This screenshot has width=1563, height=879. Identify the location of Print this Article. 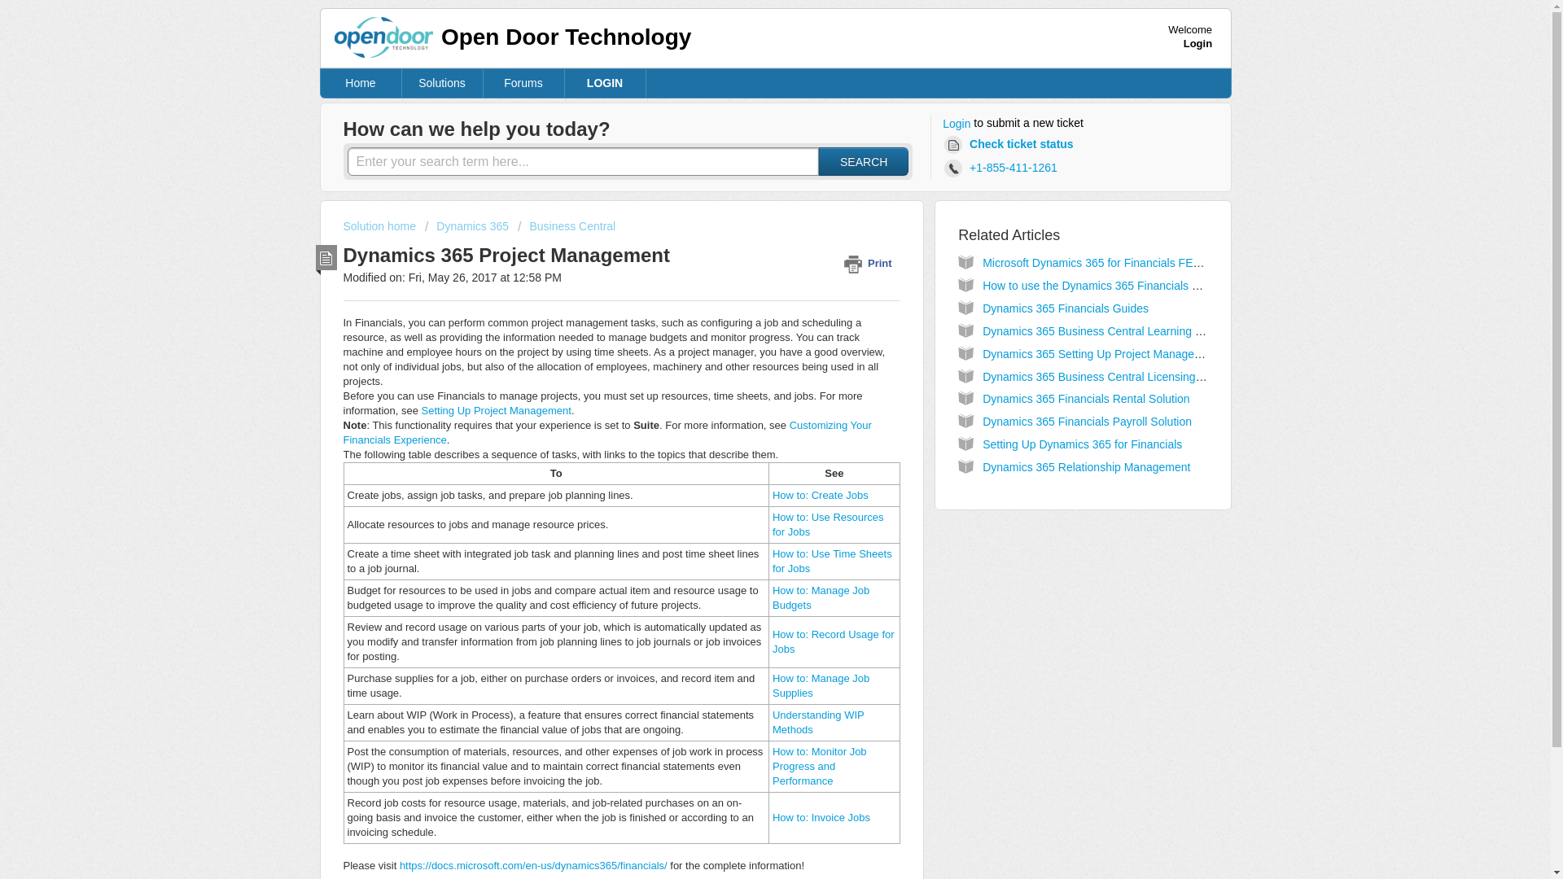
(871, 263).